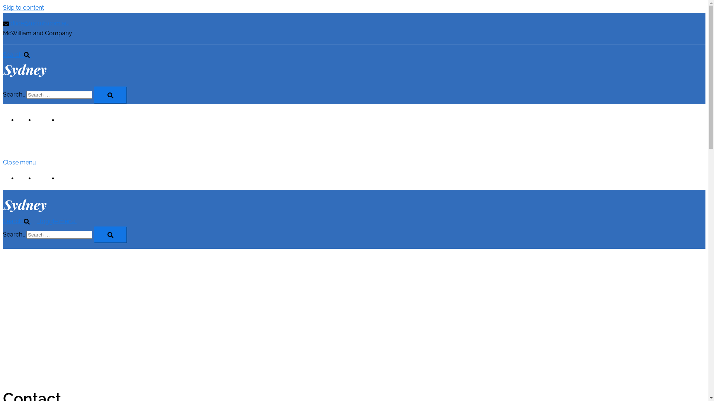 The height and width of the screenshot is (401, 714). What do you see at coordinates (69, 178) in the screenshot?
I see `Contact` at bounding box center [69, 178].